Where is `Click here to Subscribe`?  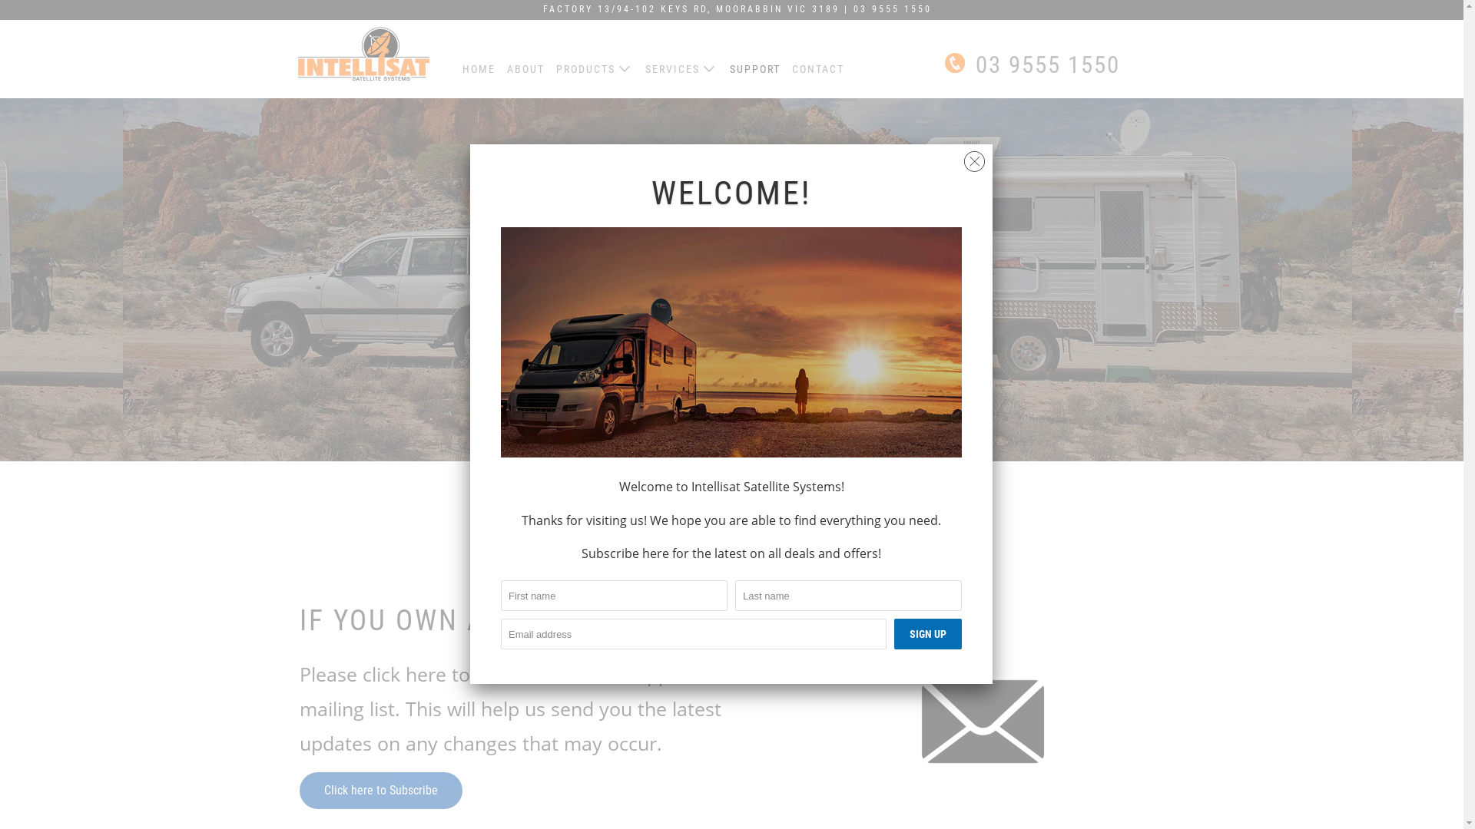
Click here to Subscribe is located at coordinates (381, 791).